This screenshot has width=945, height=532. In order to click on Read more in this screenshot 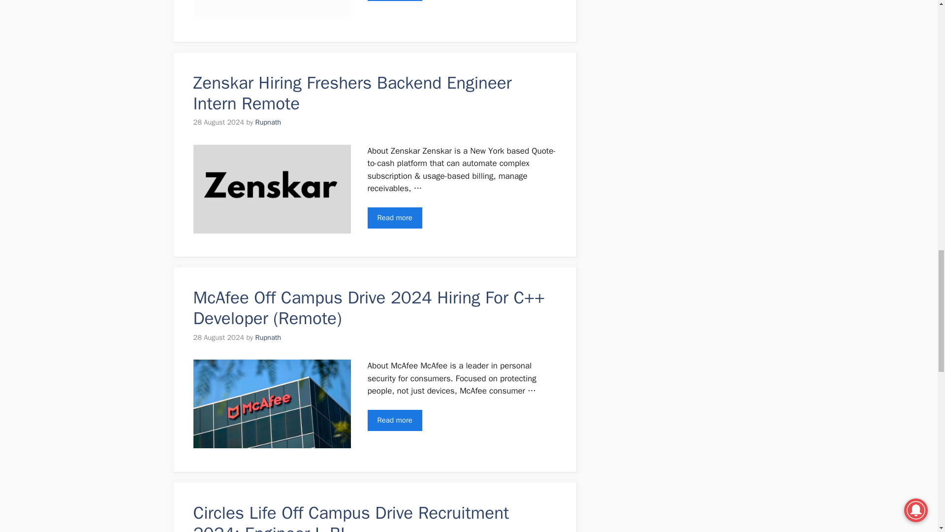, I will do `click(394, 420)`.